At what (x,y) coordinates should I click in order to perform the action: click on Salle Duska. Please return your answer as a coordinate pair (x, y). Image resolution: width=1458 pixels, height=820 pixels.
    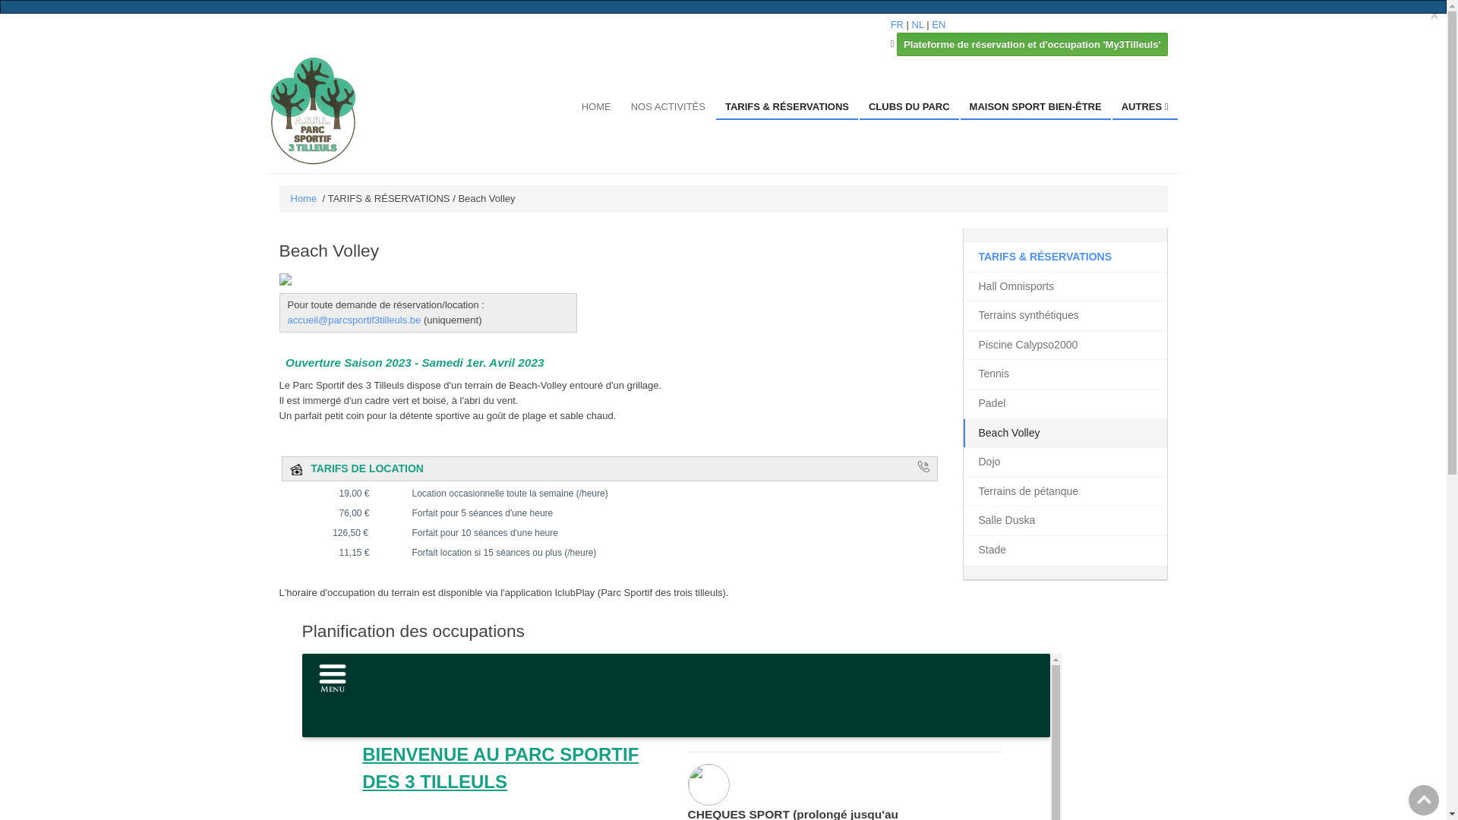
    Looking at the image, I should click on (1065, 521).